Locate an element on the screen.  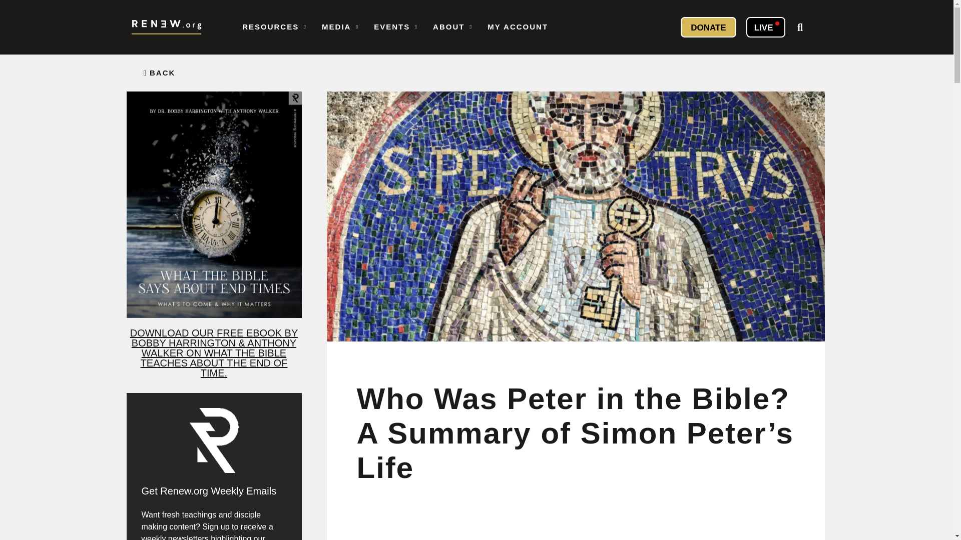
search-button is located at coordinates (800, 27).